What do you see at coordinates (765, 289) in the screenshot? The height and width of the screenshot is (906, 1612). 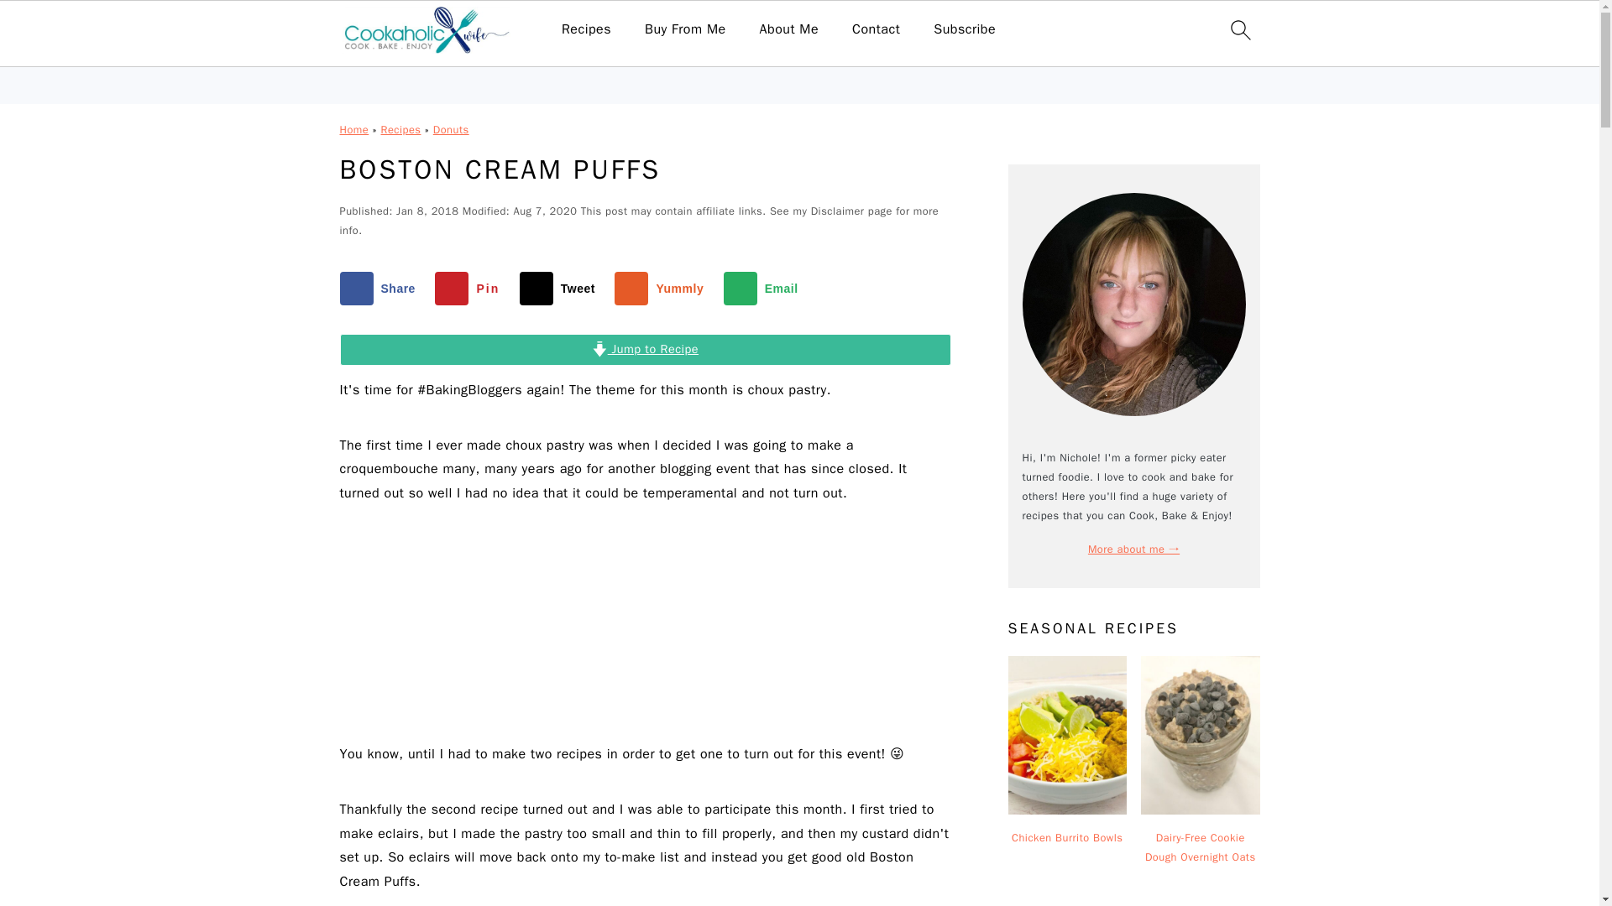 I see `Send over email` at bounding box center [765, 289].